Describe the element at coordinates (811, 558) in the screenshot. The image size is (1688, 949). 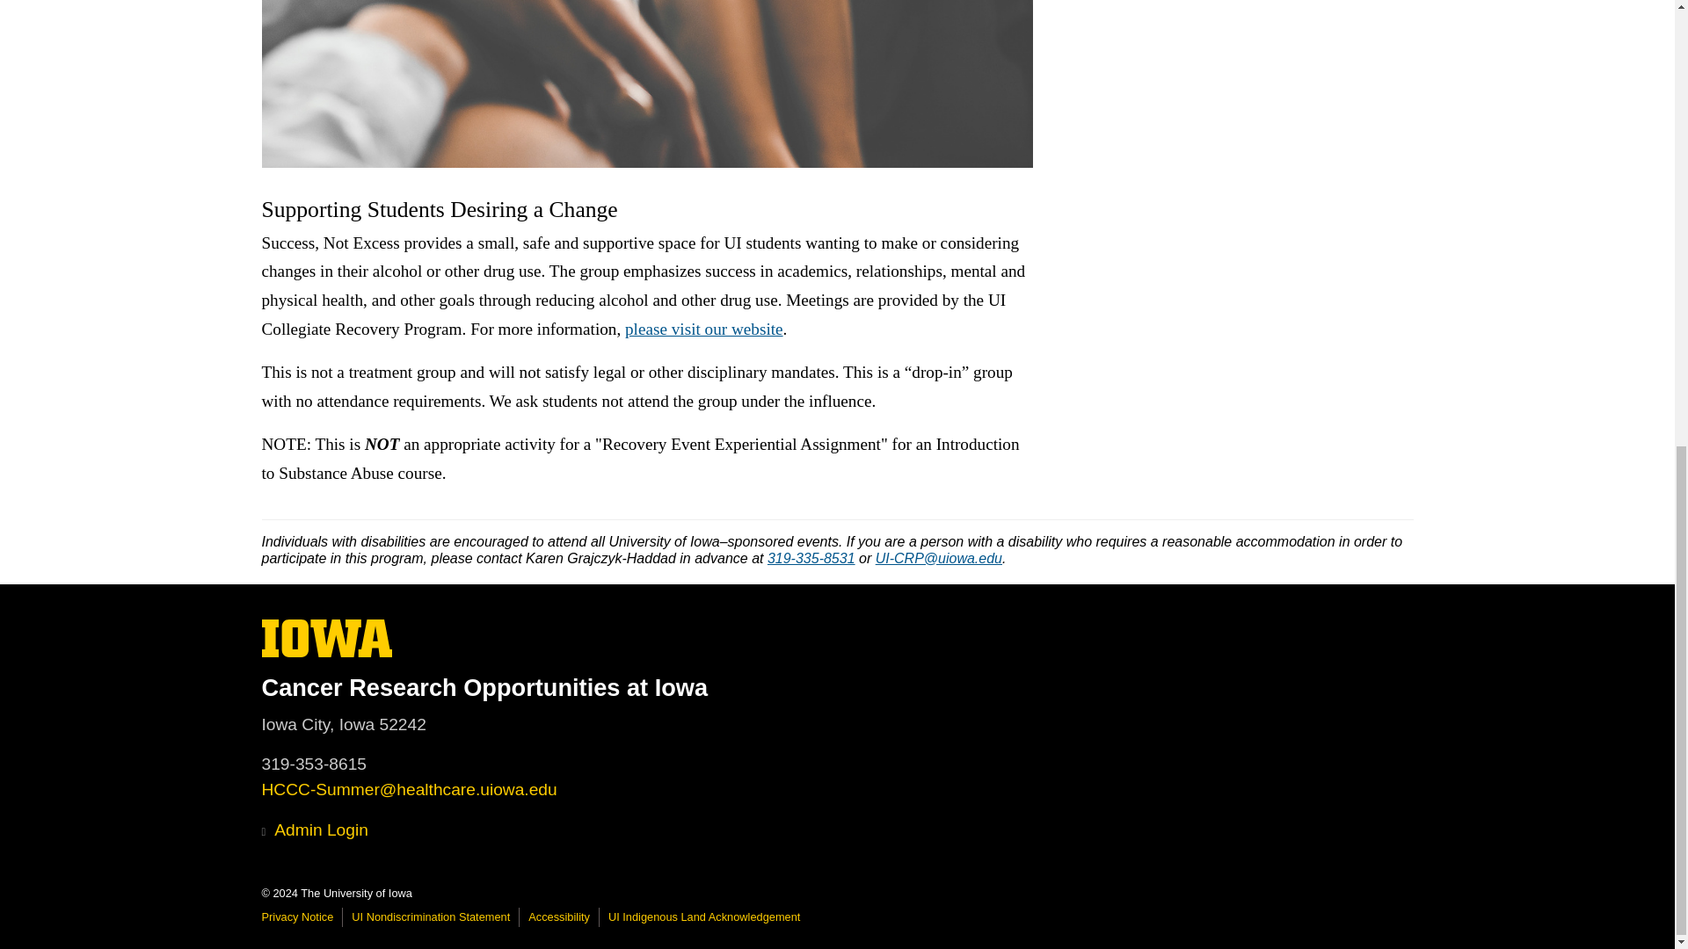
I see `Cancer Research Opportunities at Iowa` at that location.